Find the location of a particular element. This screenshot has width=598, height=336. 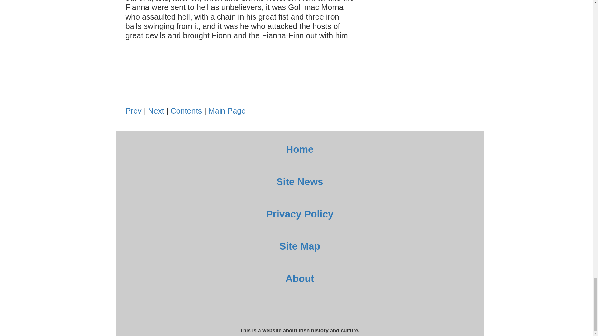

Main Page is located at coordinates (227, 111).